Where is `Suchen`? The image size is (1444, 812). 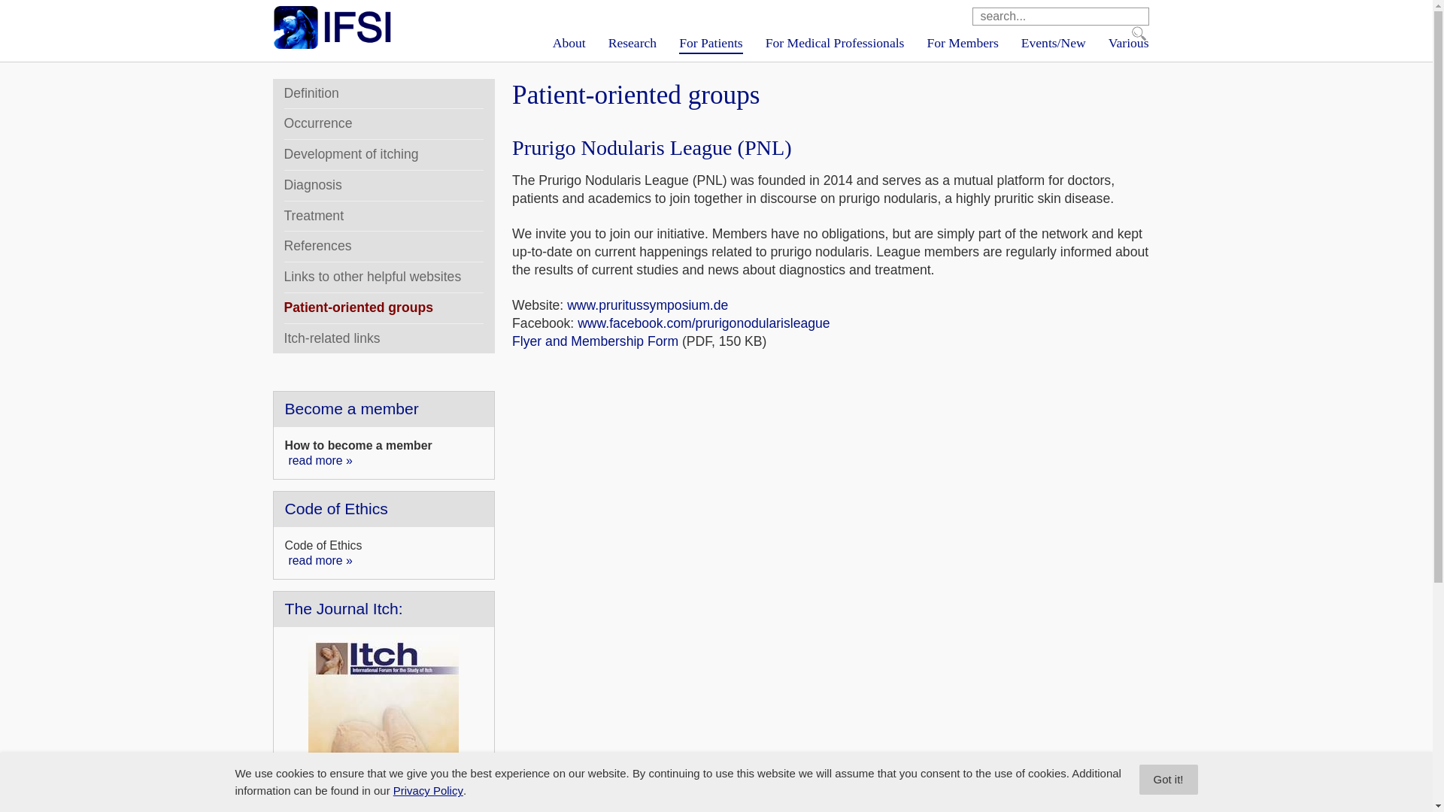
Suchen is located at coordinates (1139, 33).